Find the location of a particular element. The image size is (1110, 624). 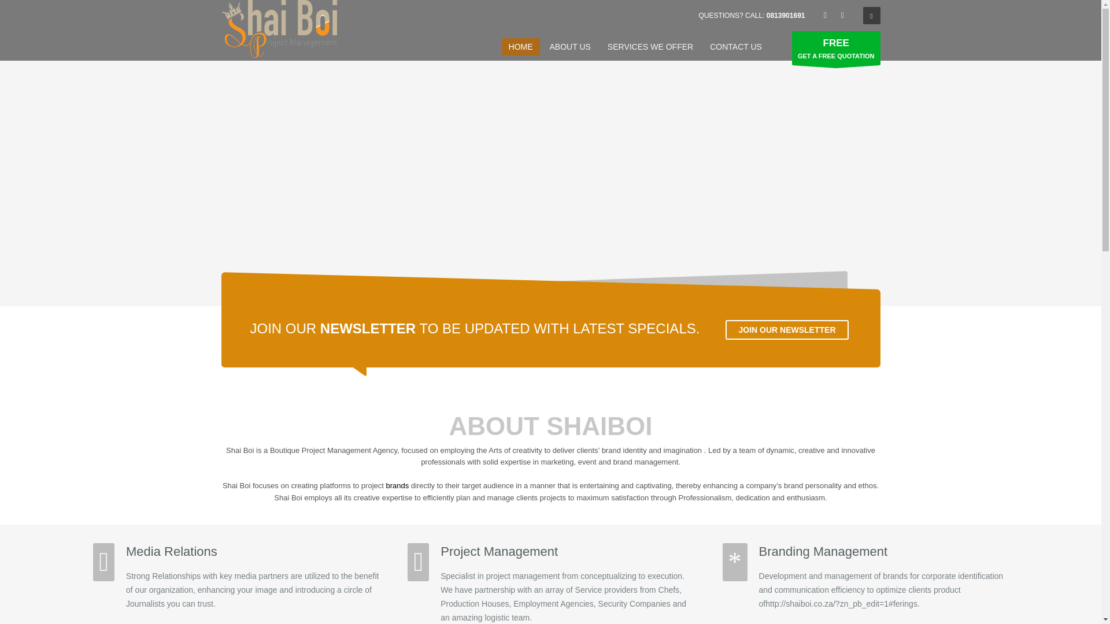

Facebook is located at coordinates (824, 15).